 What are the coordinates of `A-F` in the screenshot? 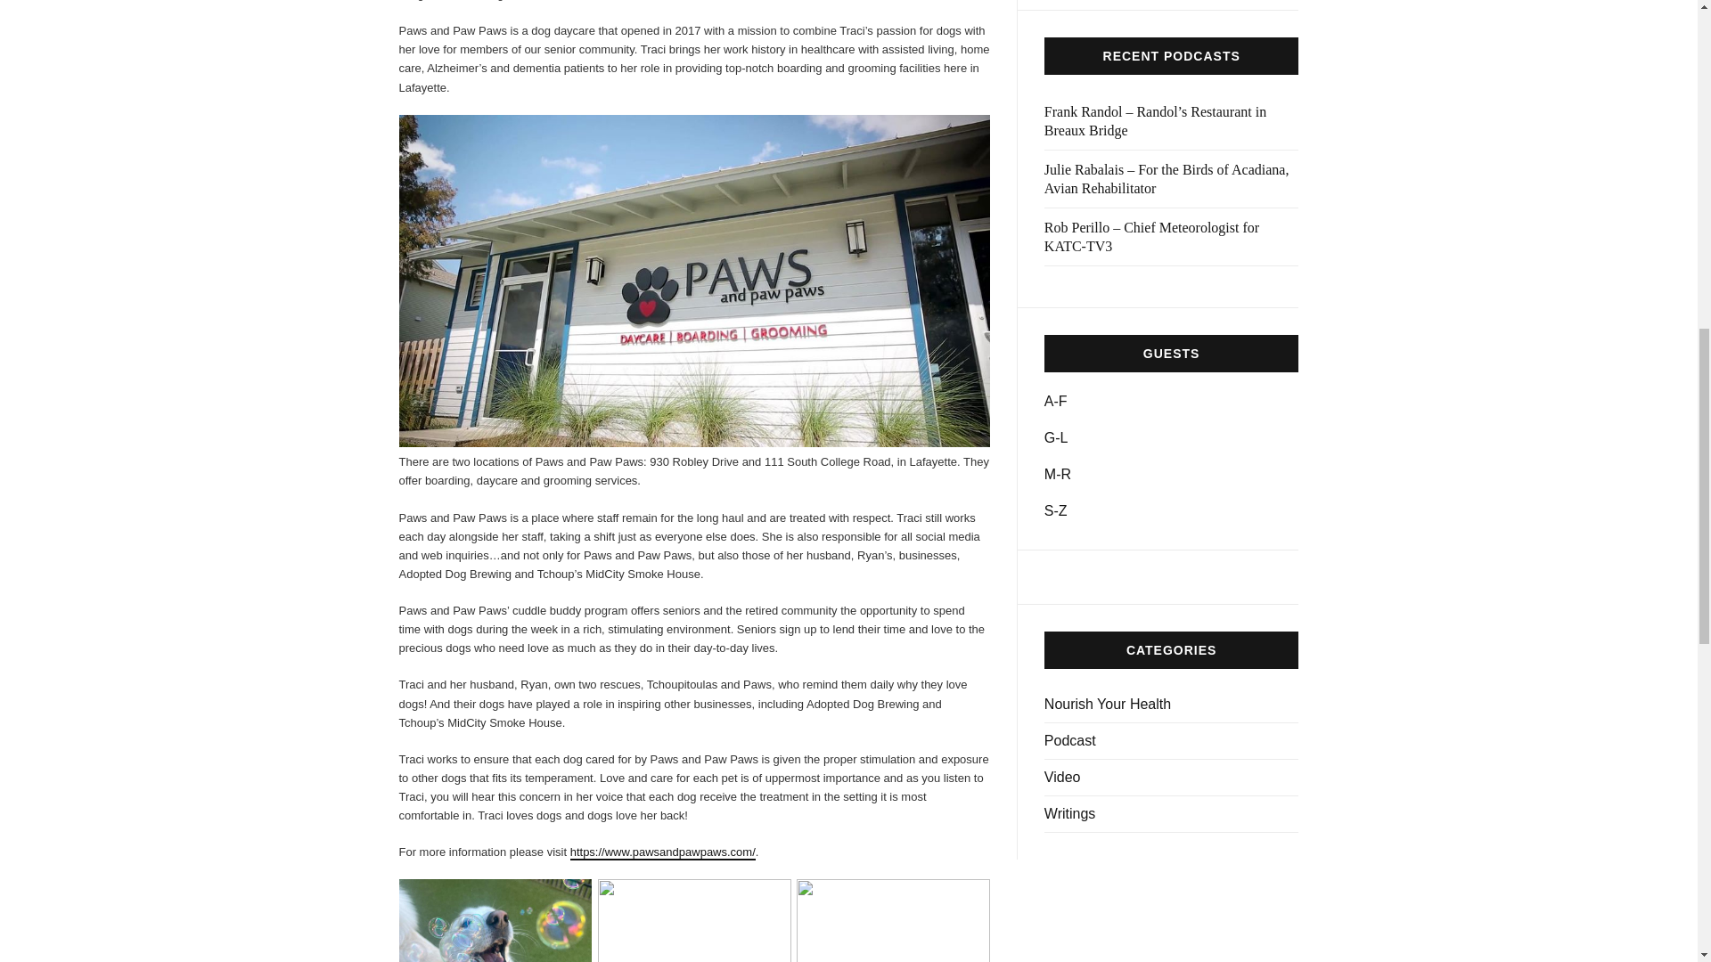 It's located at (1055, 401).